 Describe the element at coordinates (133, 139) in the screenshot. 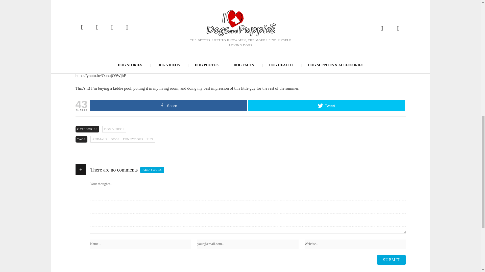

I see `View all posts tagged funnydogs` at that location.